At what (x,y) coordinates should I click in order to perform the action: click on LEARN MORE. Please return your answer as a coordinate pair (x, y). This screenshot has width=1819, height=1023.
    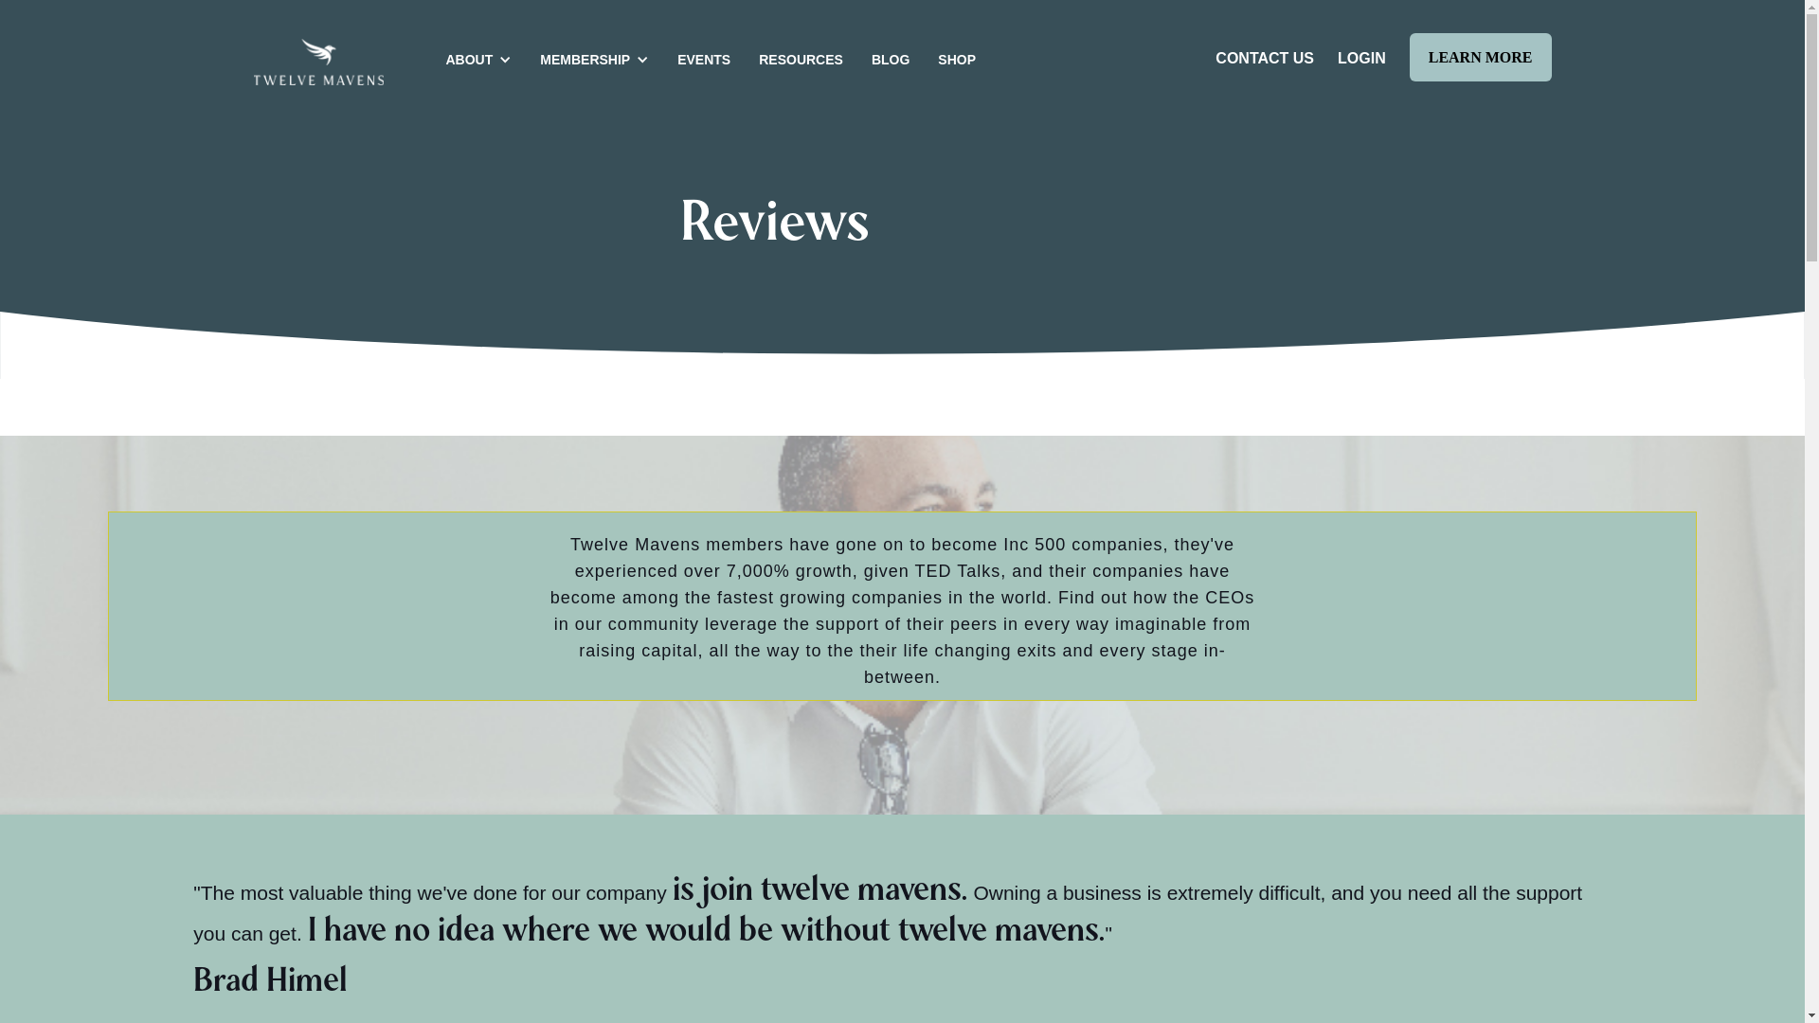
    Looking at the image, I should click on (1481, 57).